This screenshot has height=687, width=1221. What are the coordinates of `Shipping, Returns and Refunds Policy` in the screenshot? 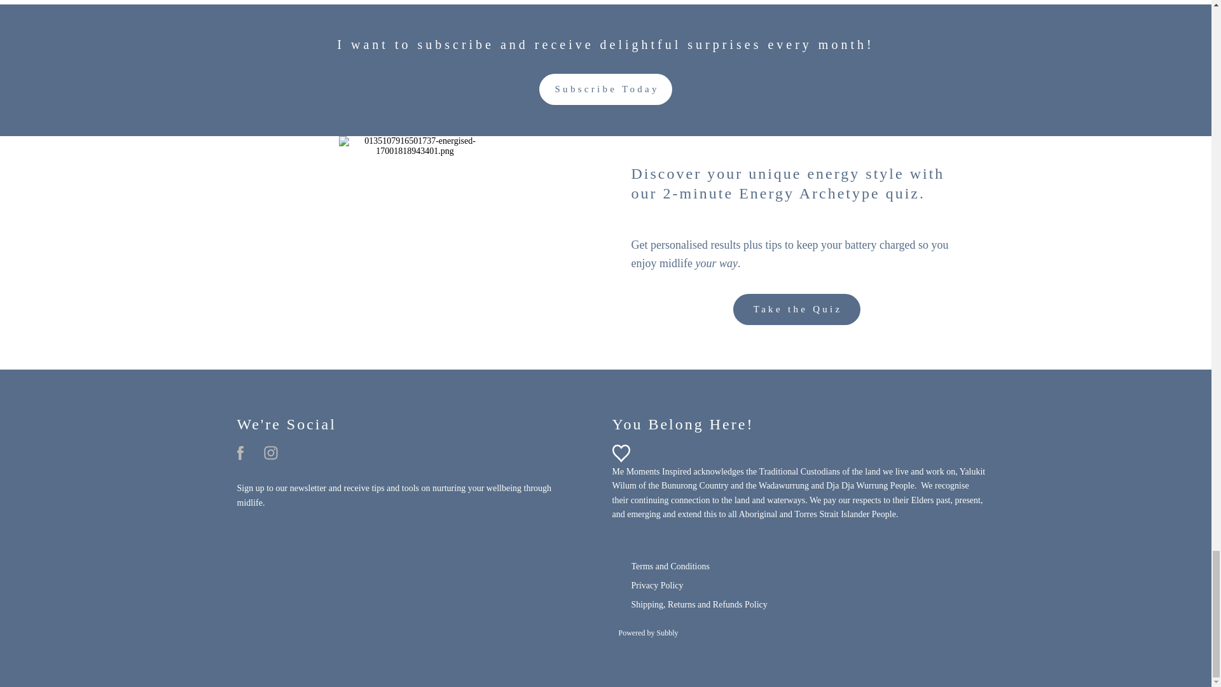 It's located at (698, 604).